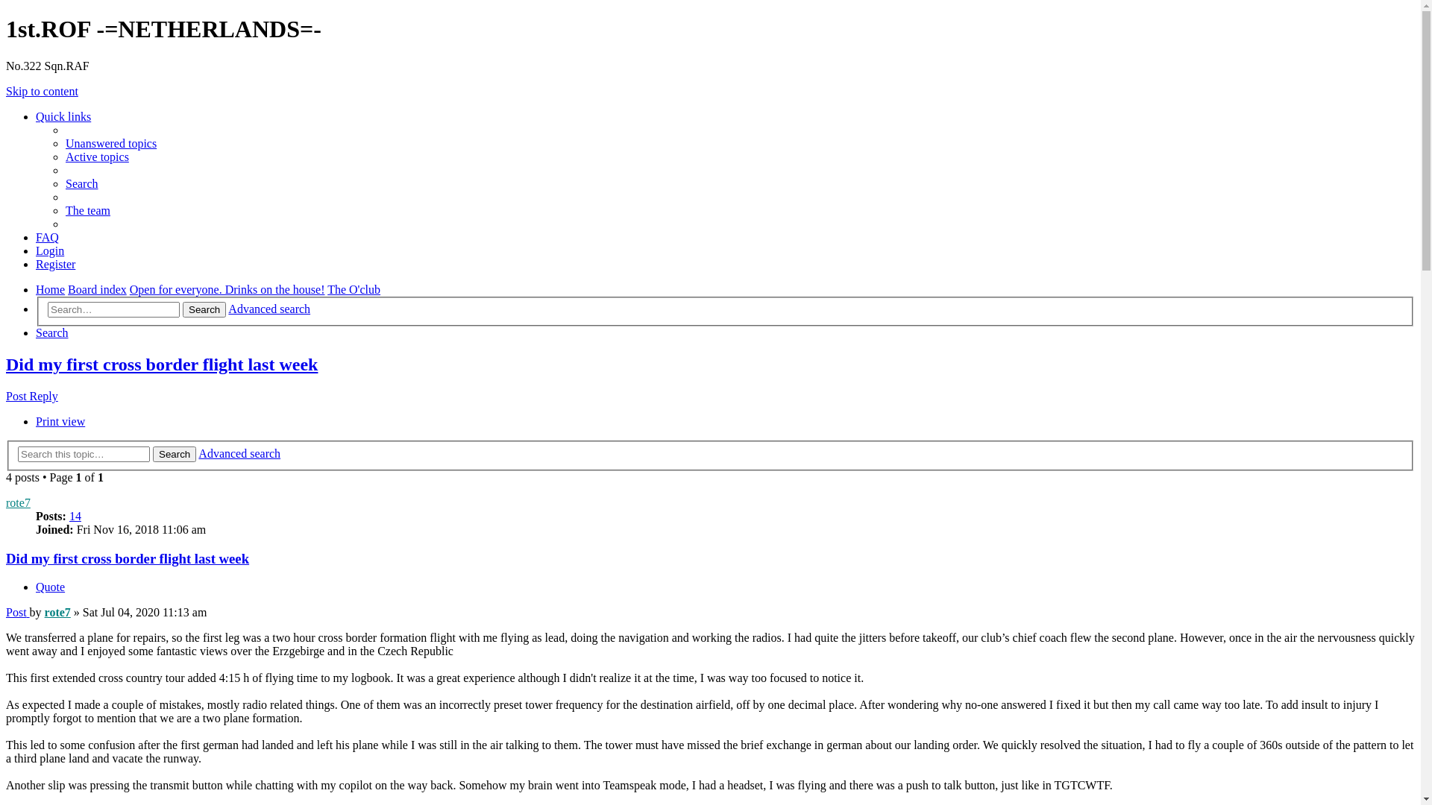 The image size is (1432, 805). I want to click on Did my first cross border flight last week, so click(128, 559).